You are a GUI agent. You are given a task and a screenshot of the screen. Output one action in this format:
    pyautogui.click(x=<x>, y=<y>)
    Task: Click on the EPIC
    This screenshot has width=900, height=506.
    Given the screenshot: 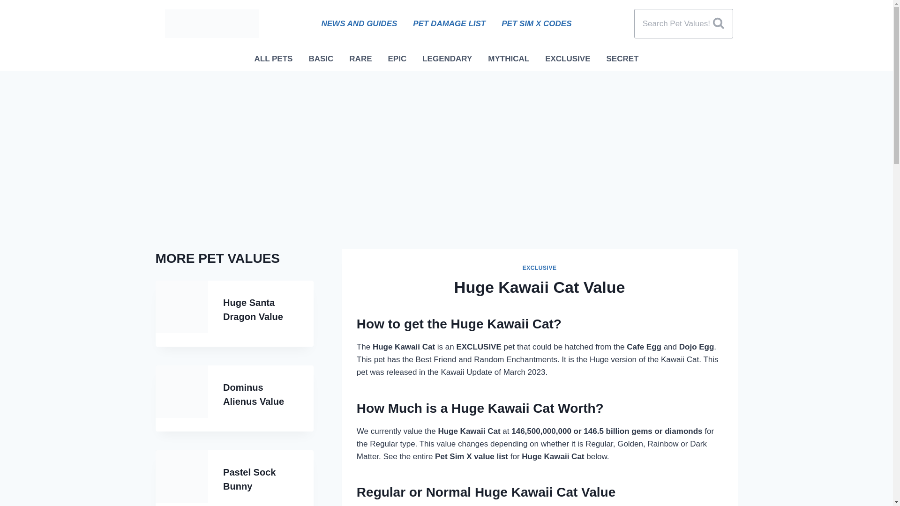 What is the action you would take?
    pyautogui.click(x=397, y=59)
    